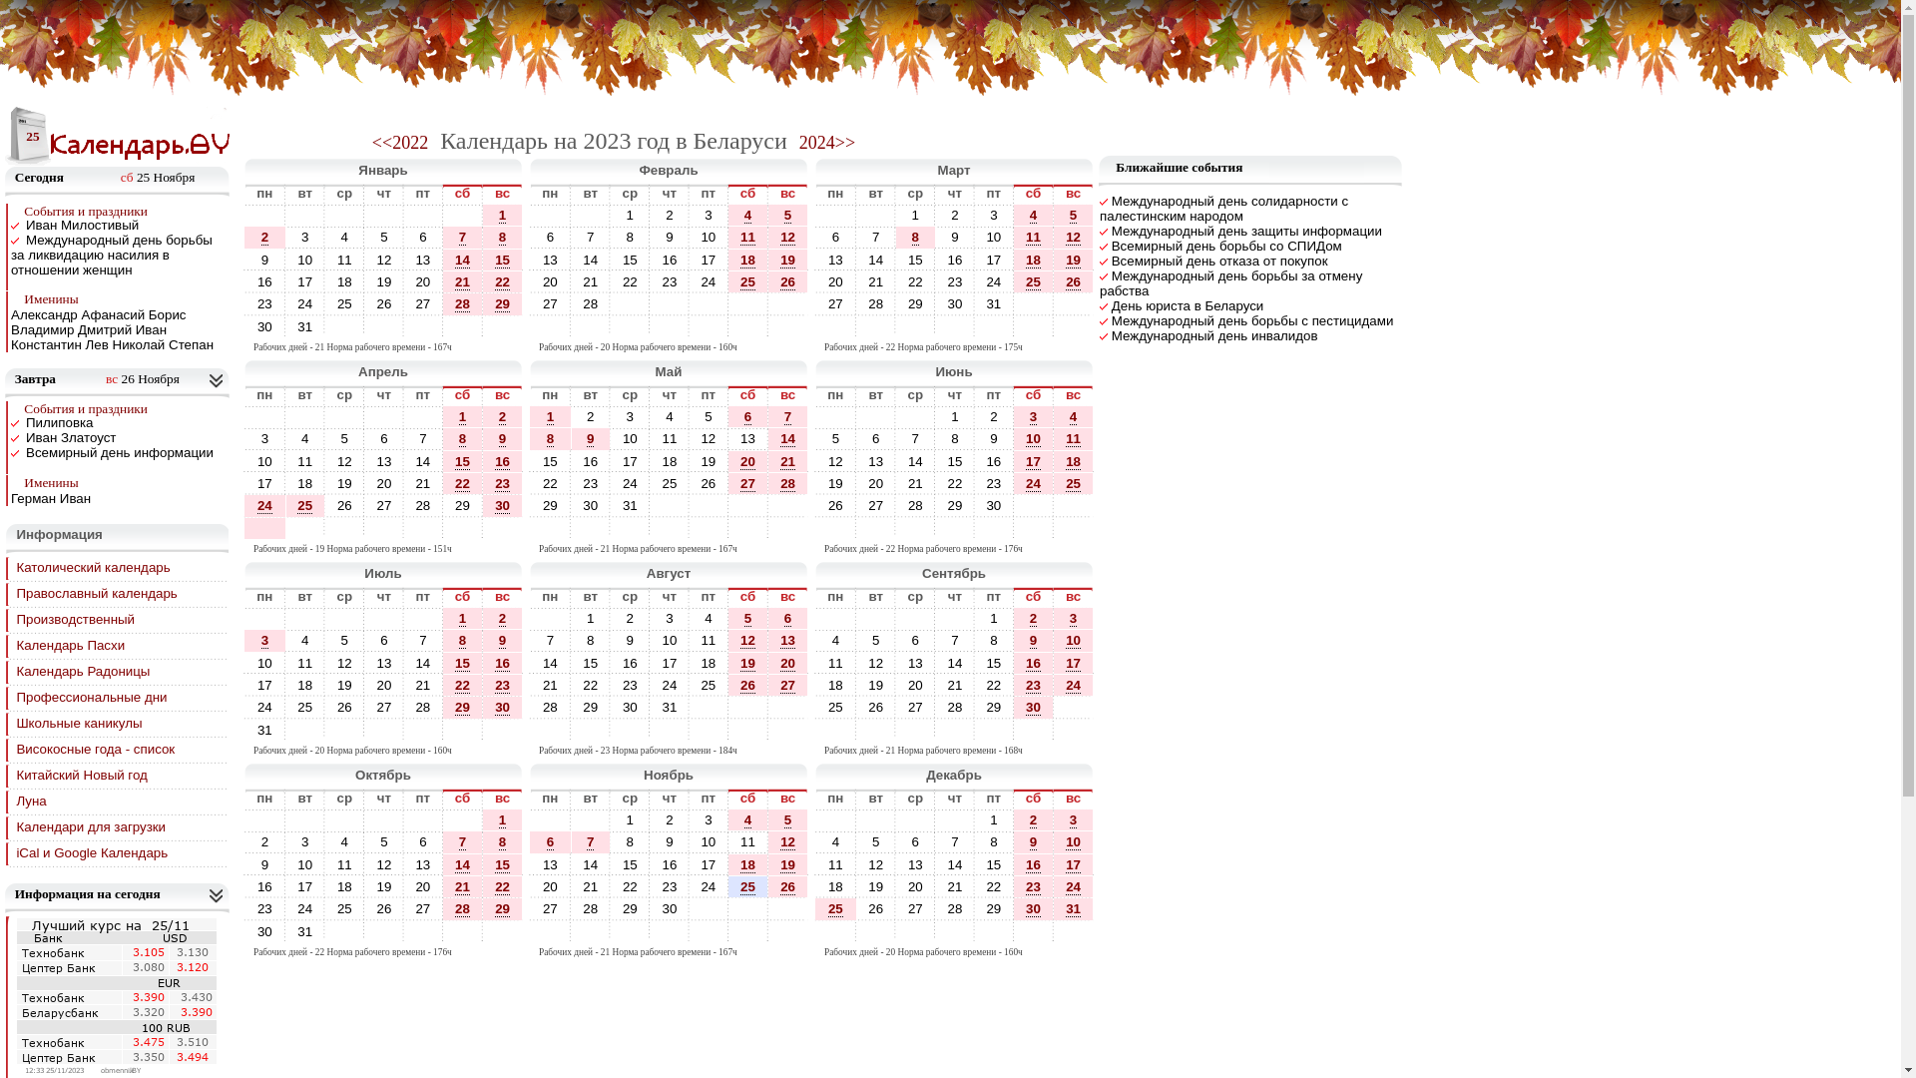 This screenshot has height=1078, width=1916. Describe the element at coordinates (503, 216) in the screenshot. I see `1` at that location.